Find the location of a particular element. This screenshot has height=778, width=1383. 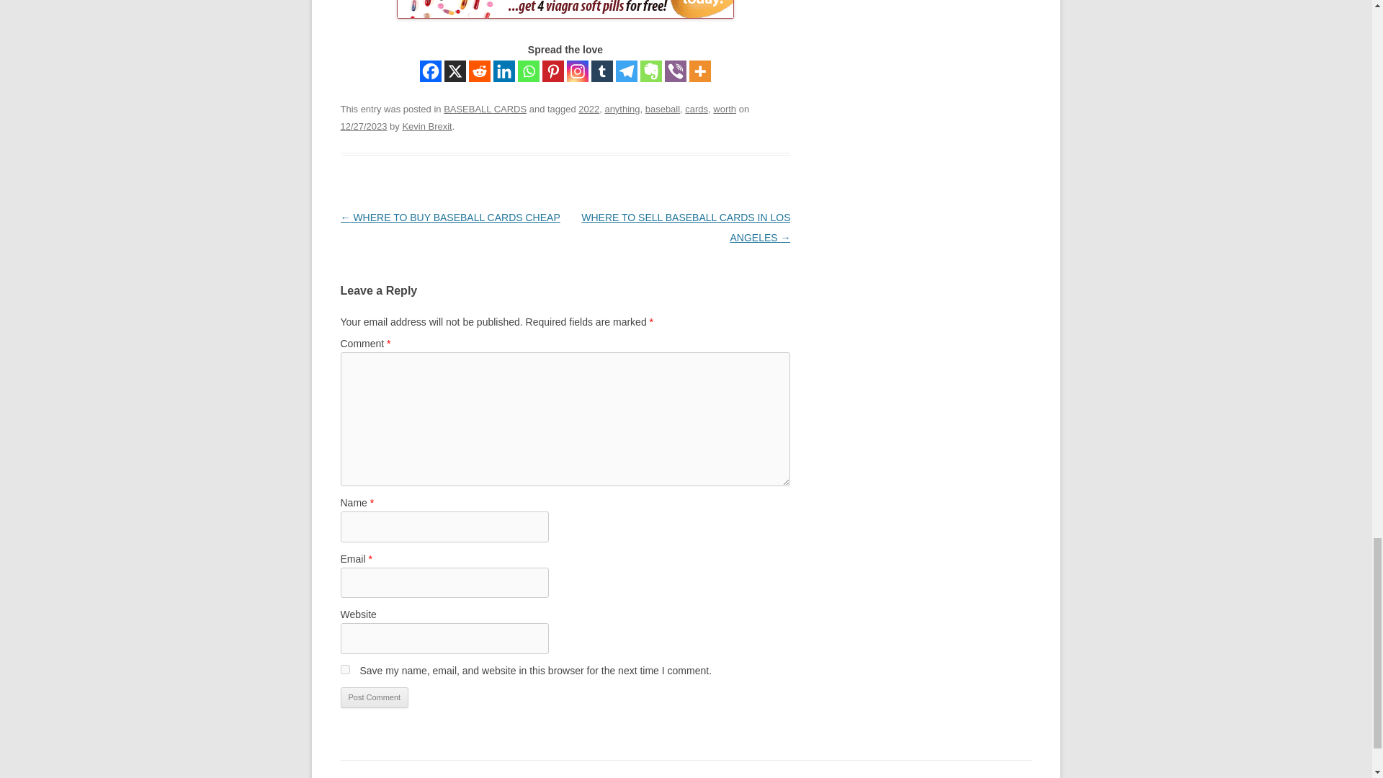

Evernote is located at coordinates (651, 71).